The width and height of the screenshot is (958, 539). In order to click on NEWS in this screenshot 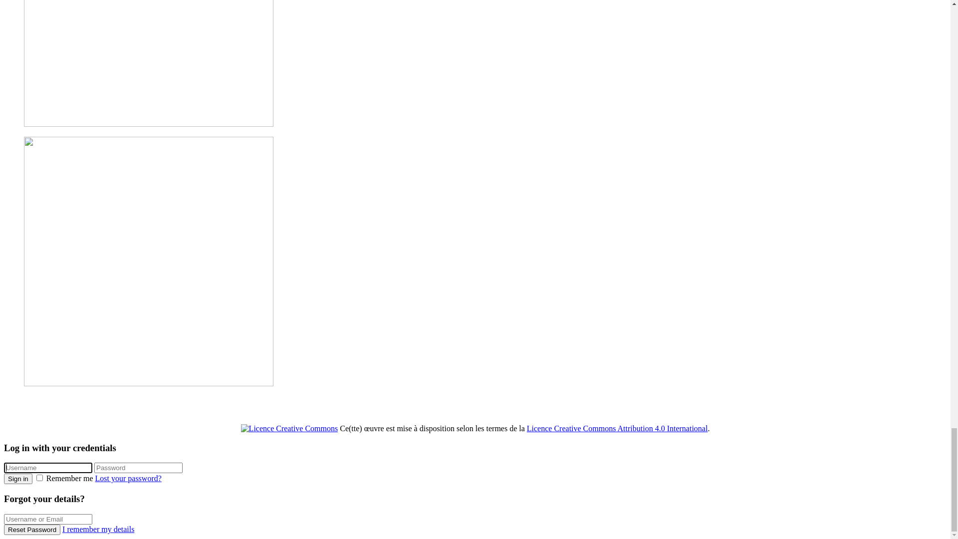, I will do `click(35, 55)`.